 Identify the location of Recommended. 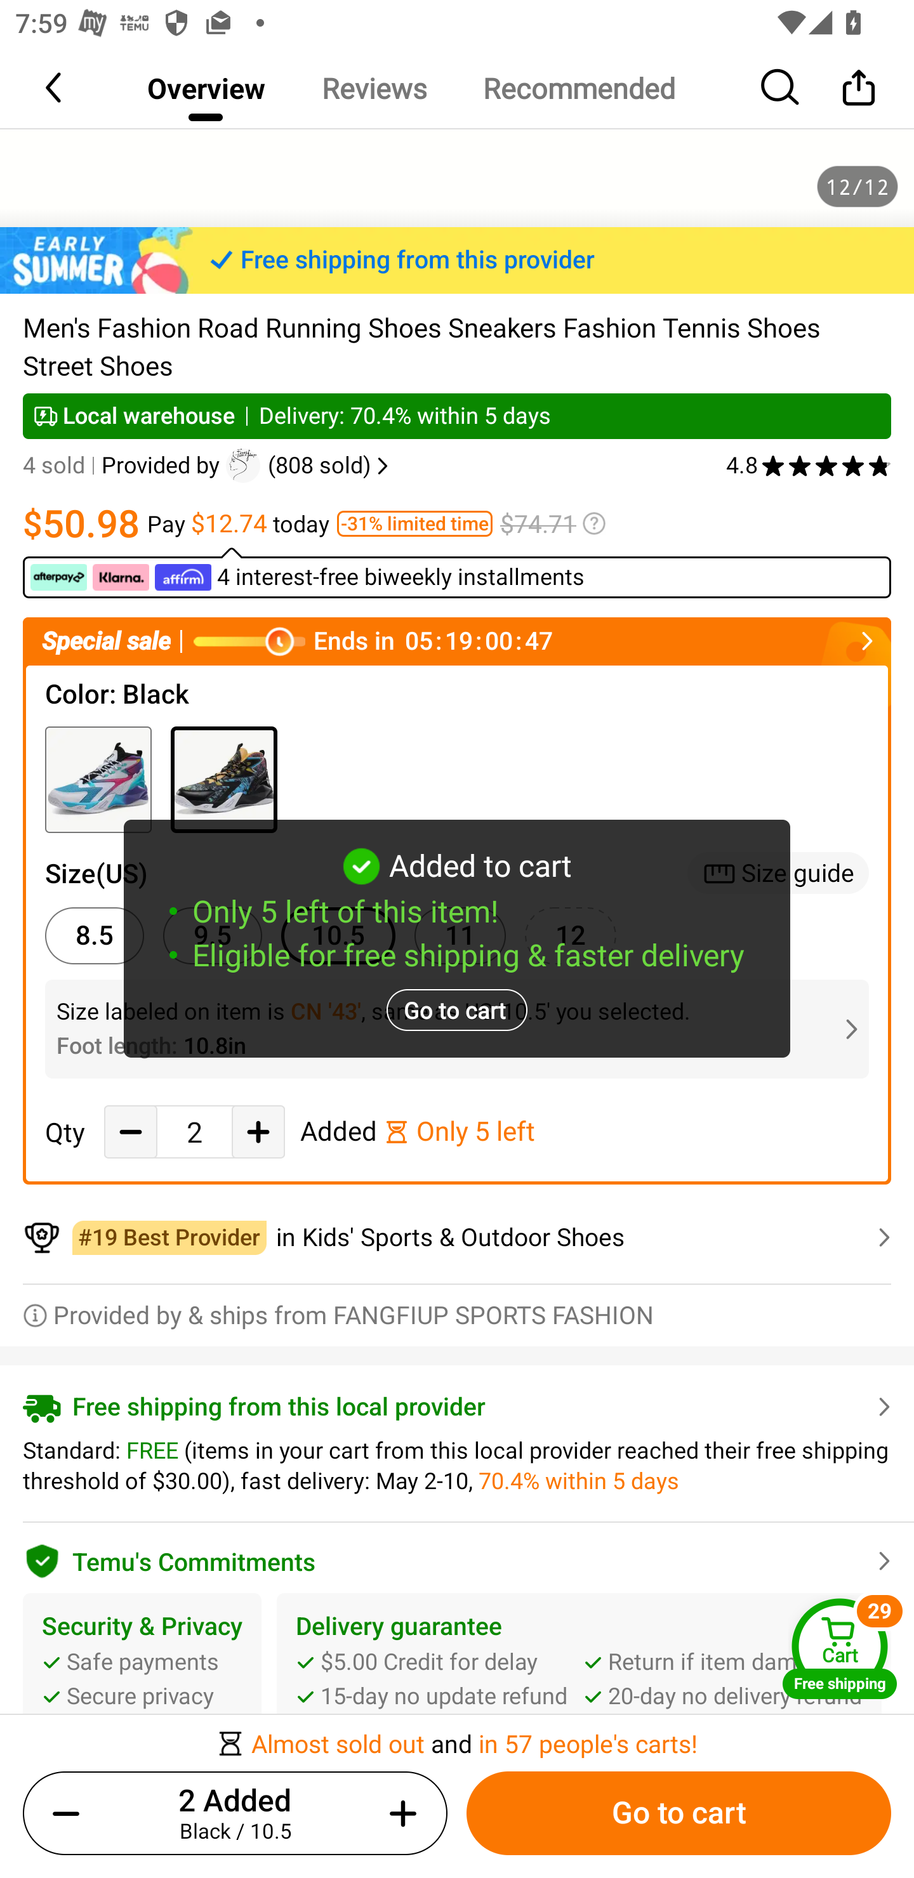
(578, 88).